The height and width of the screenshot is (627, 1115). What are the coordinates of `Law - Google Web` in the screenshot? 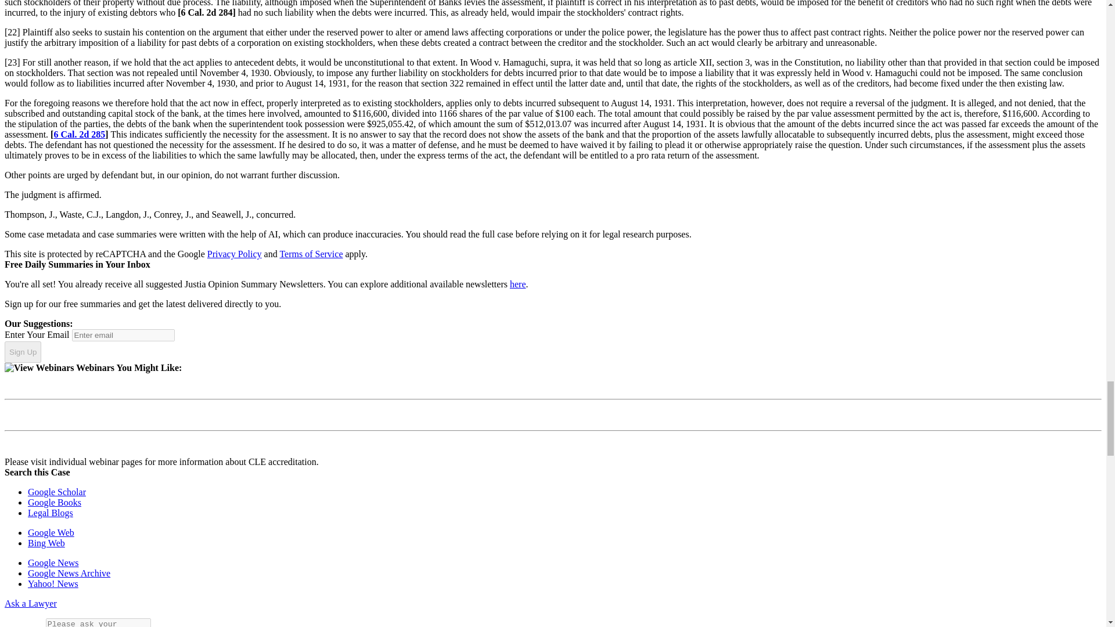 It's located at (51, 532).